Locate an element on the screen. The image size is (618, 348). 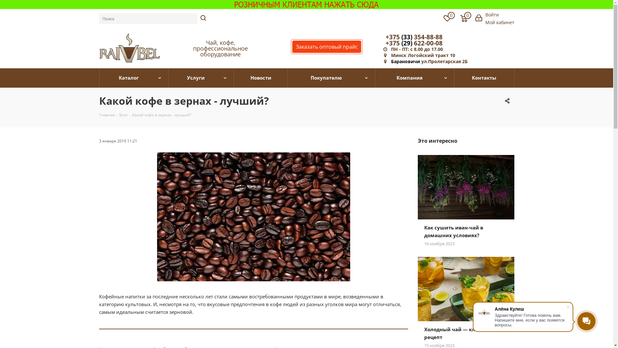
0 is located at coordinates (447, 19).